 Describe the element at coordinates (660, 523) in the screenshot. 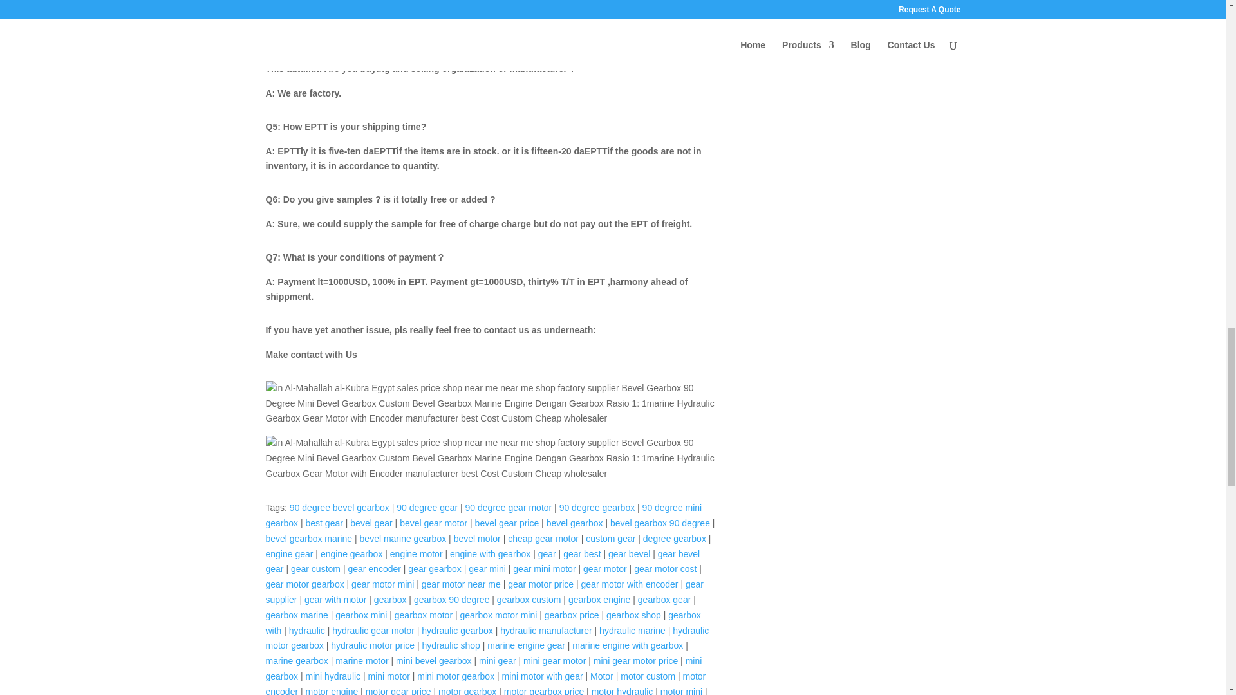

I see `bevel gearbox 90 degree` at that location.